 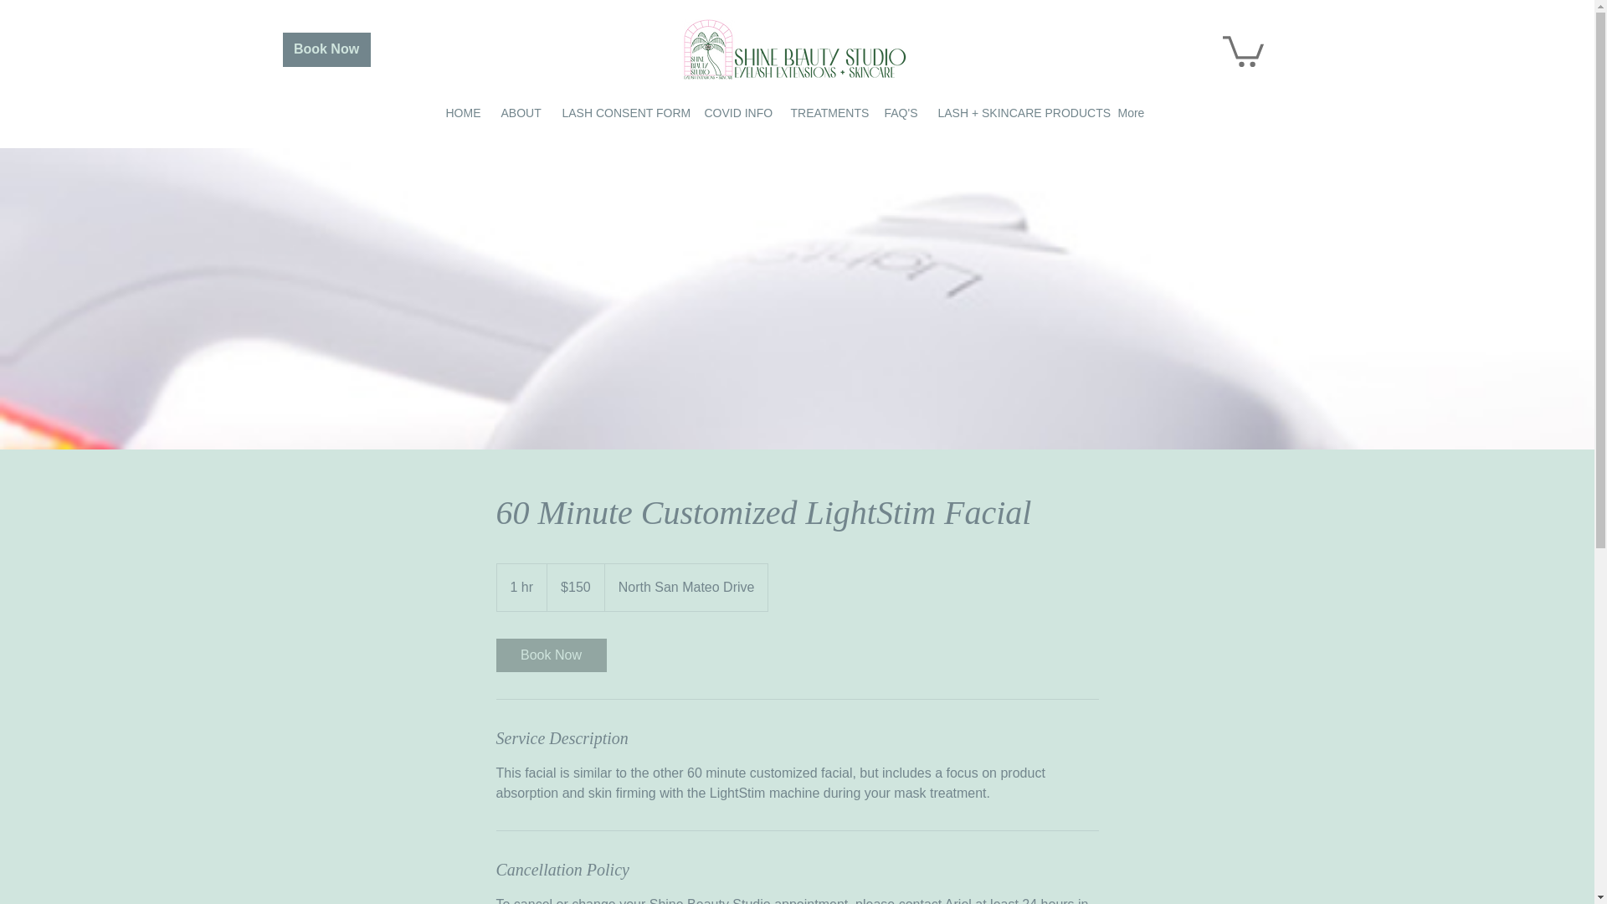 What do you see at coordinates (739, 112) in the screenshot?
I see `COVID INFO` at bounding box center [739, 112].